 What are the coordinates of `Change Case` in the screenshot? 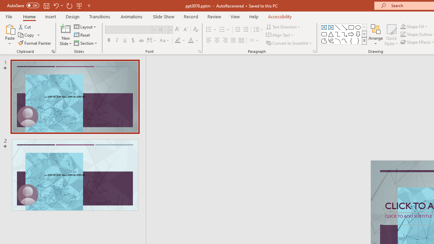 It's located at (165, 41).